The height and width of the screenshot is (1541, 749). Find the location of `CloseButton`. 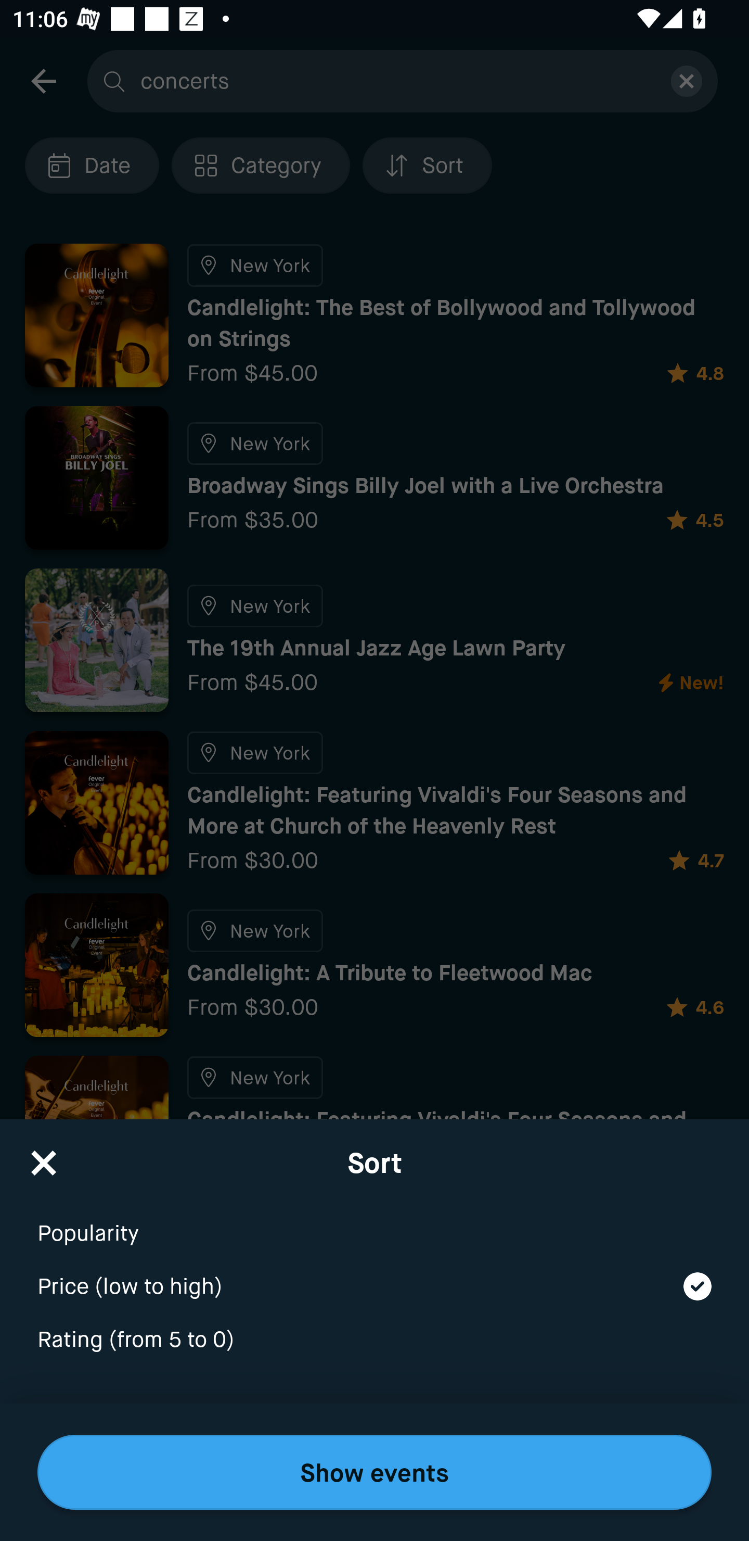

CloseButton is located at coordinates (44, 1157).